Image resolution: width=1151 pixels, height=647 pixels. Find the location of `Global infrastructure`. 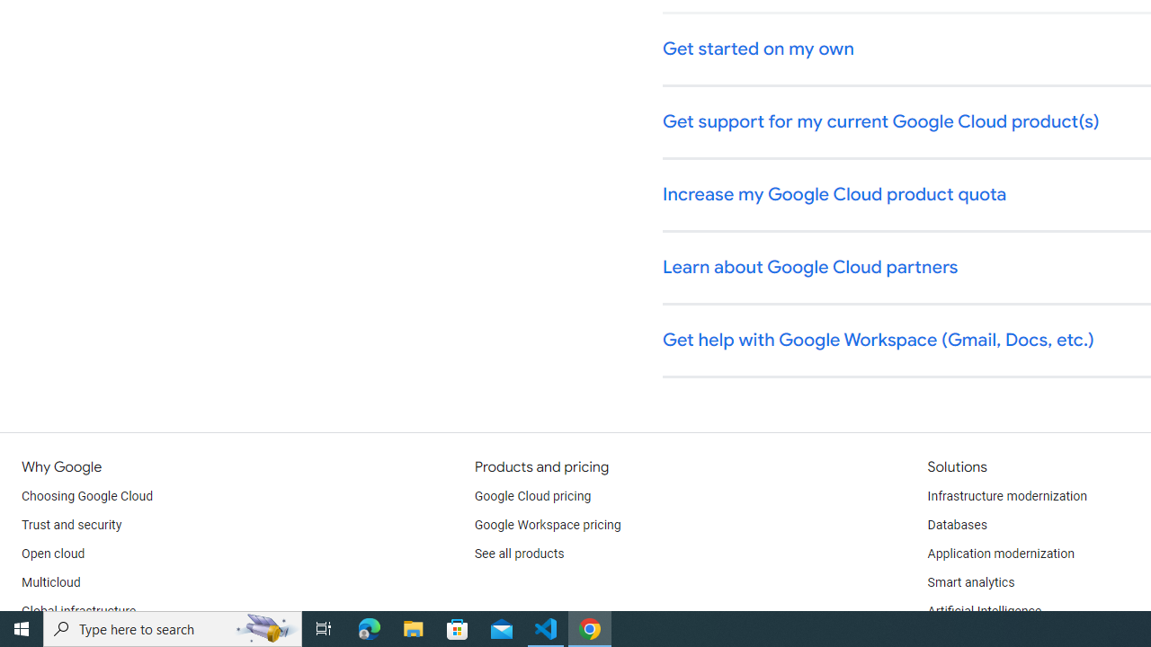

Global infrastructure is located at coordinates (79, 611).